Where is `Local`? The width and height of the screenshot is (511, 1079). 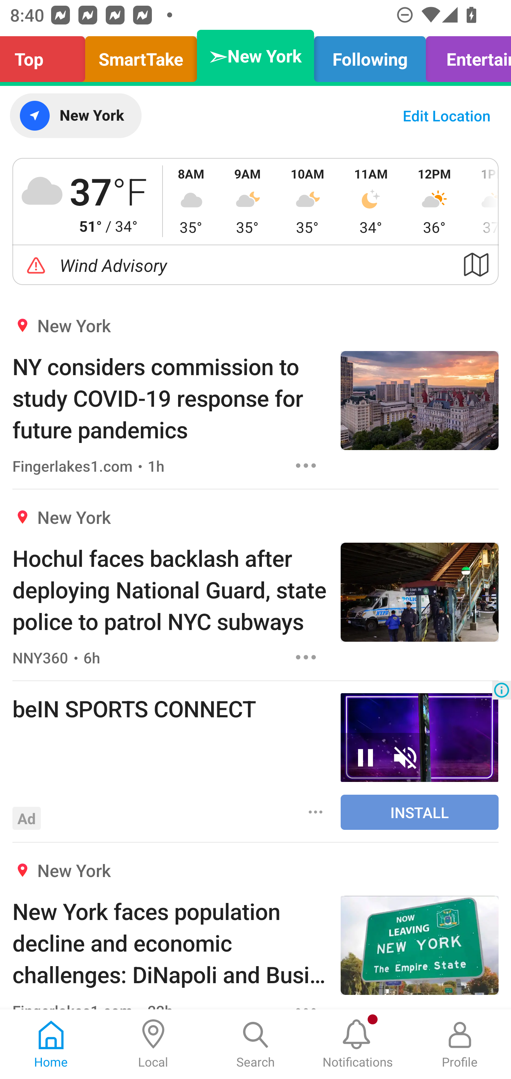 Local is located at coordinates (153, 1044).